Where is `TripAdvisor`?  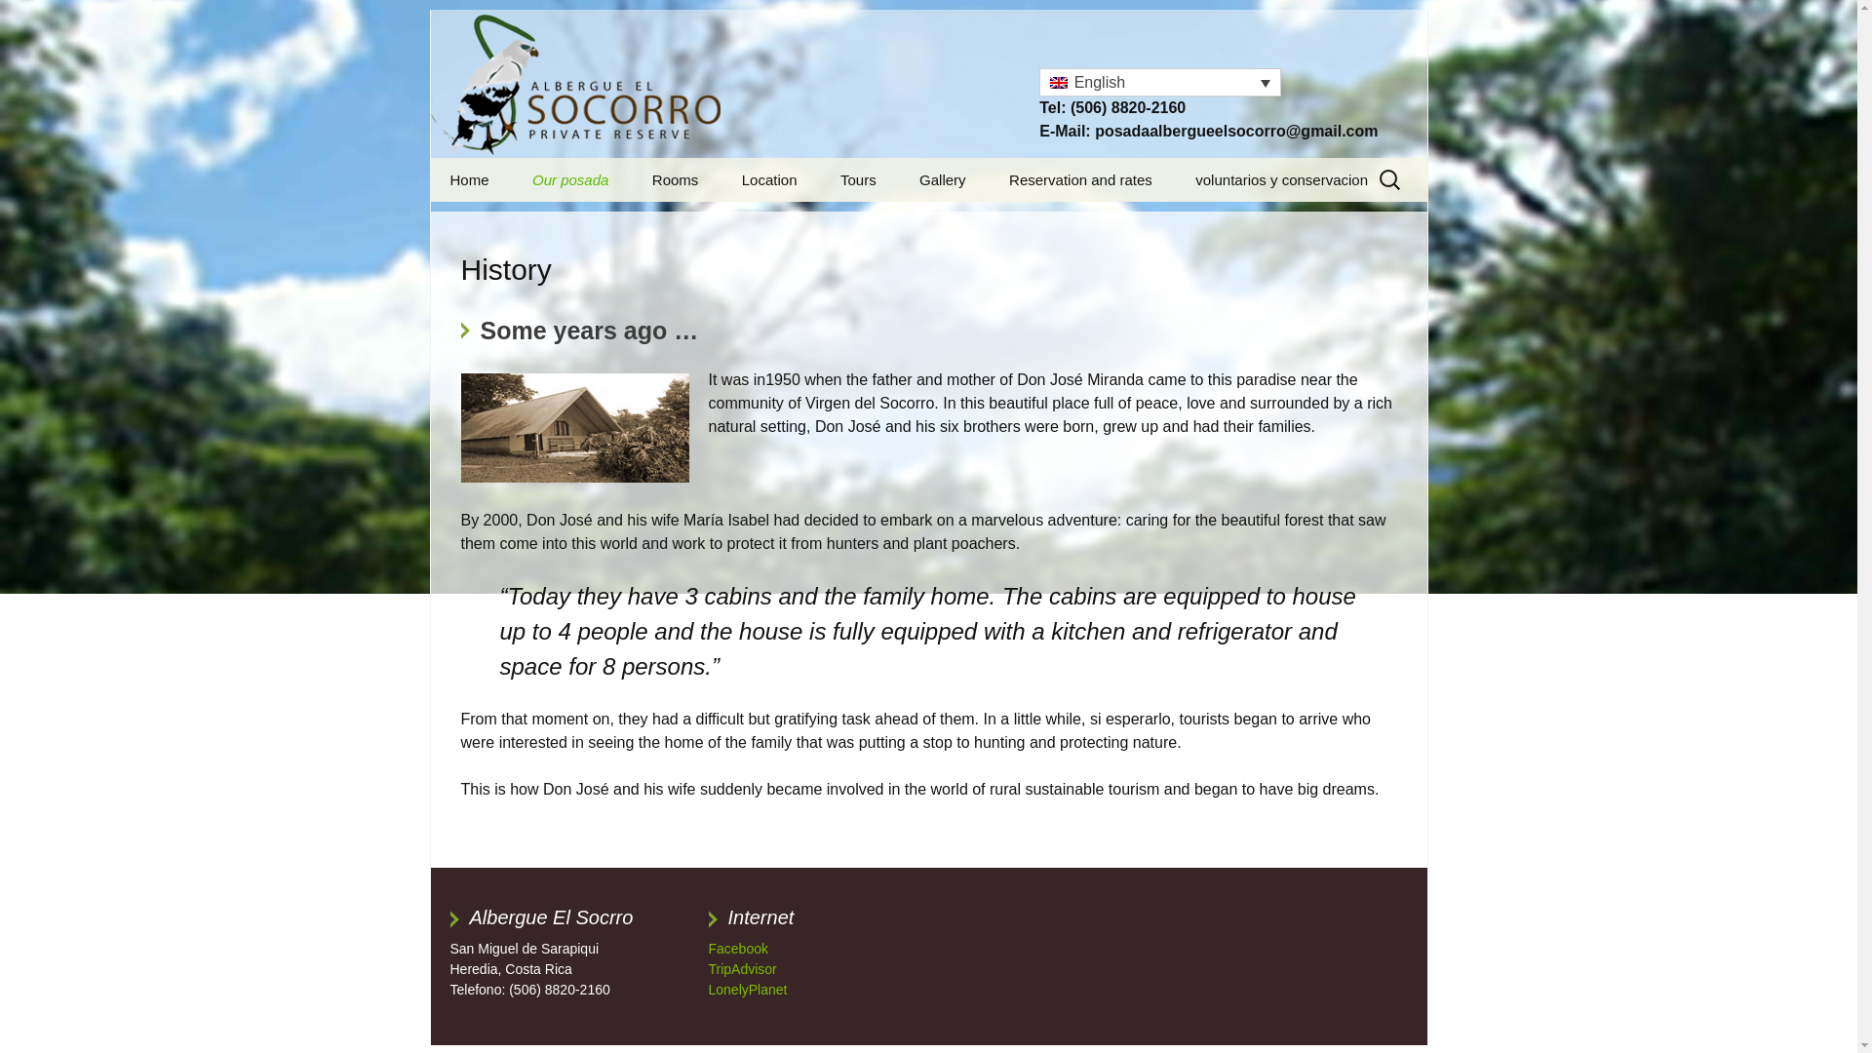
TripAdvisor is located at coordinates (741, 969).